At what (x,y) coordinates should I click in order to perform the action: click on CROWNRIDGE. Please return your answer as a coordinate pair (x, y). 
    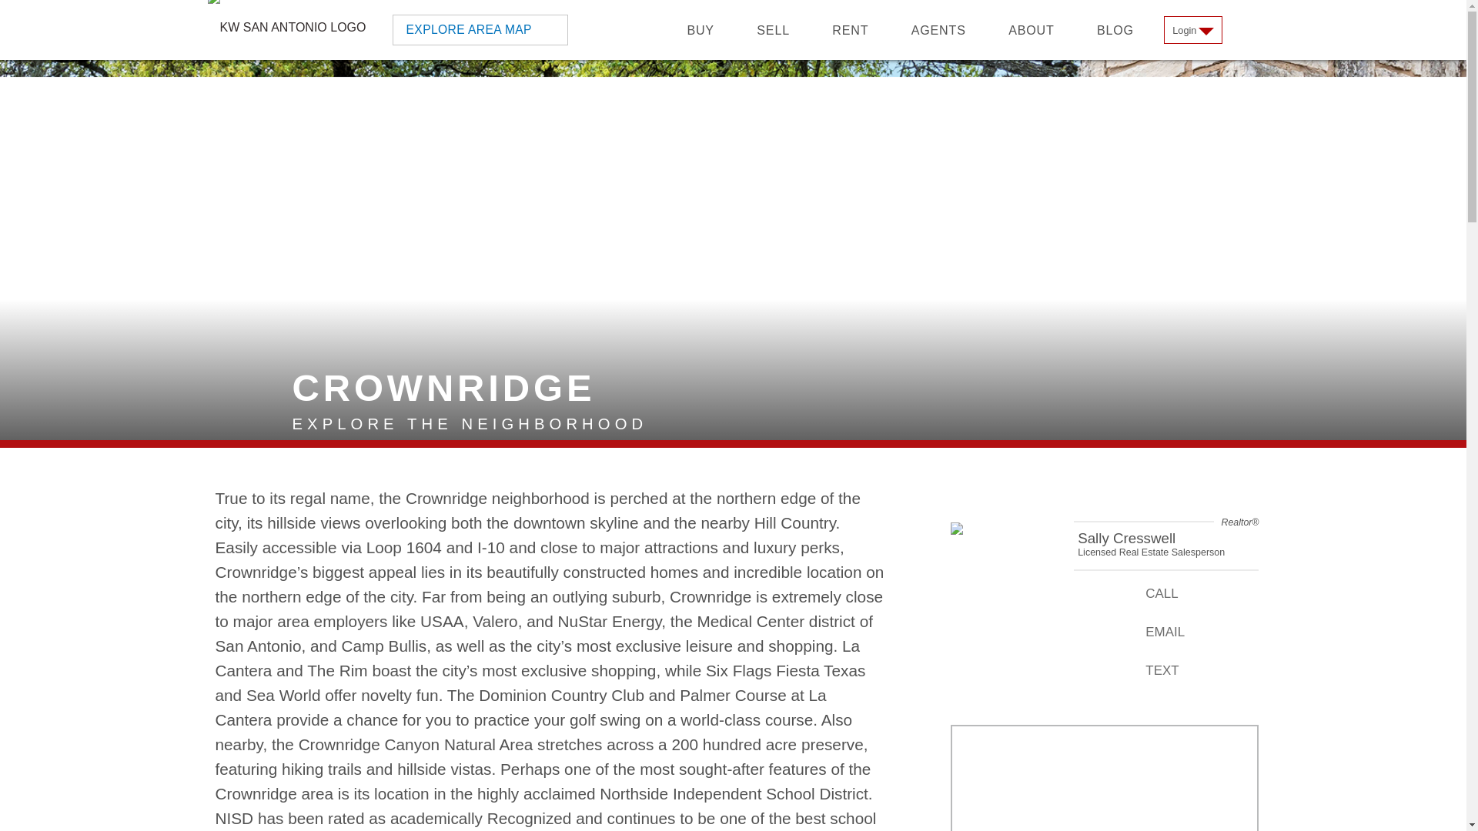
    Looking at the image, I should click on (254, 411).